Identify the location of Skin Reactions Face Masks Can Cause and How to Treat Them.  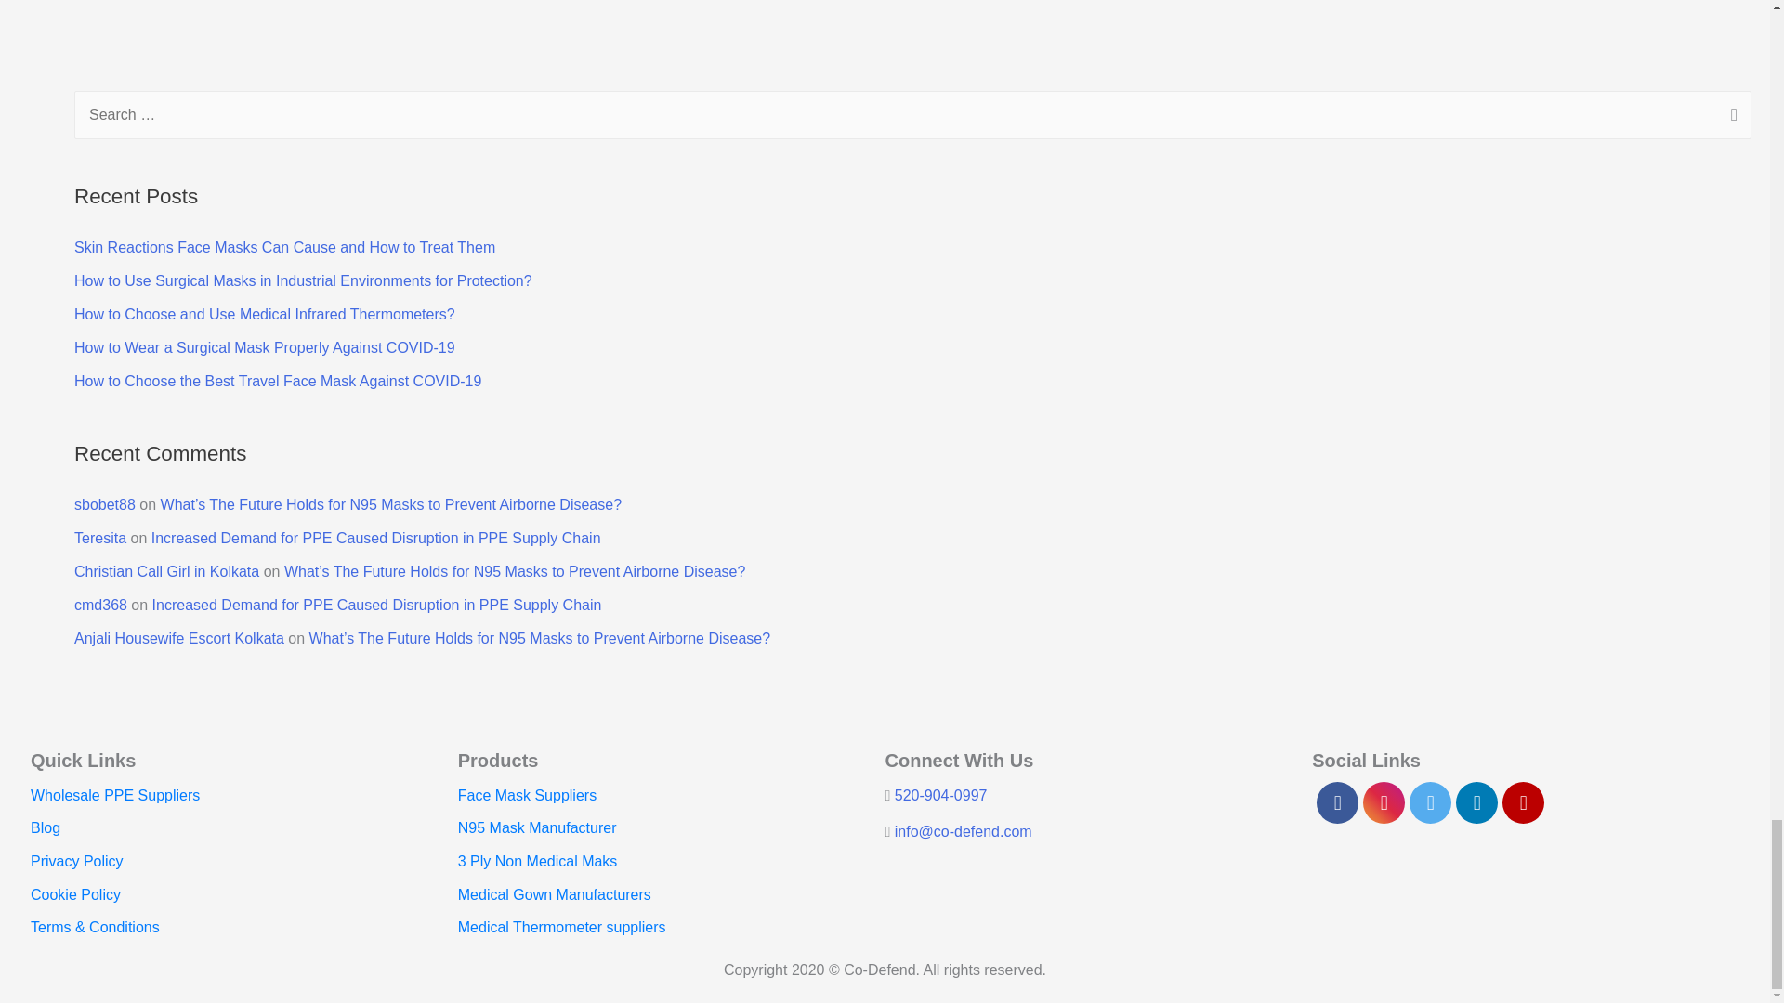
(284, 247).